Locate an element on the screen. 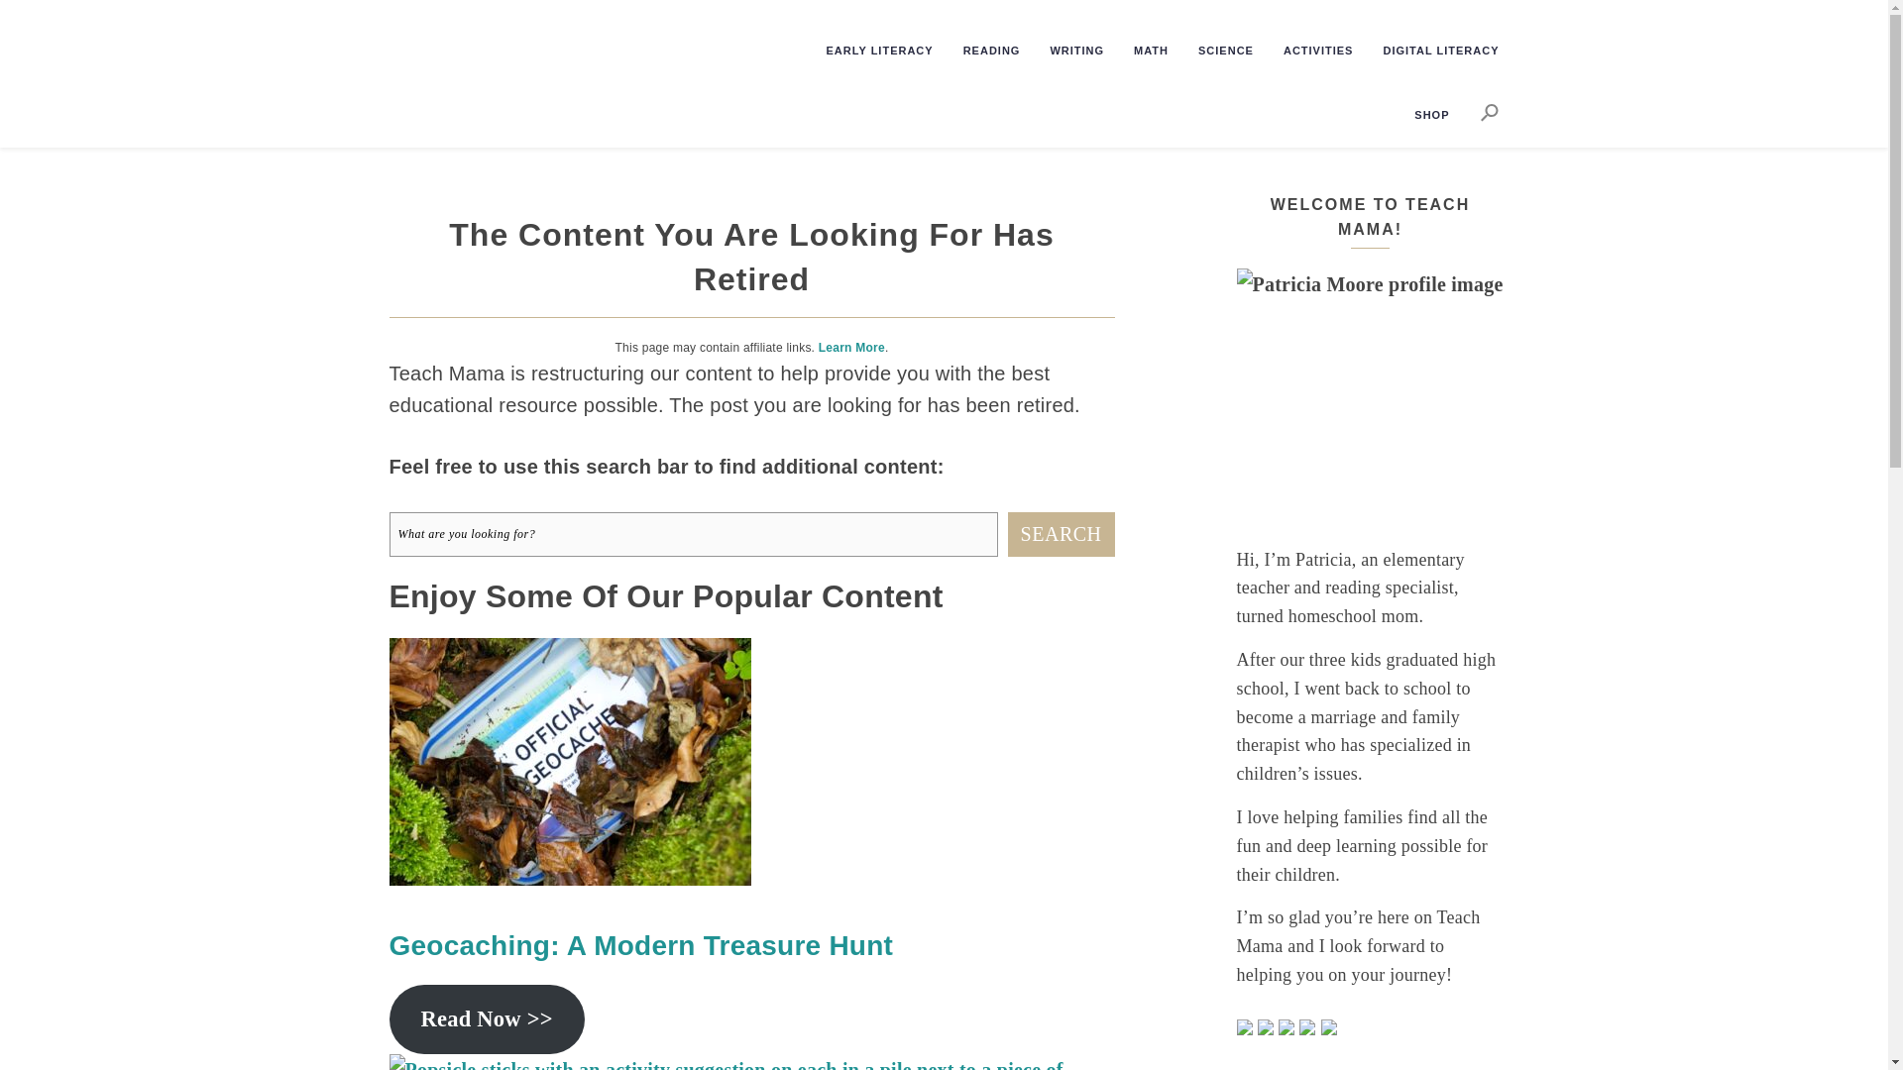 The image size is (1903, 1070). READING is located at coordinates (979, 52).